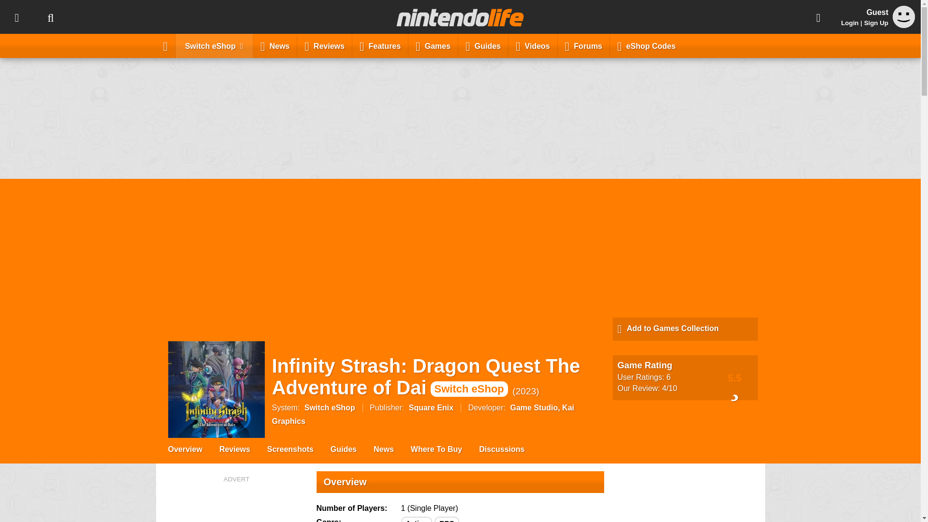 This screenshot has height=522, width=928. What do you see at coordinates (214, 45) in the screenshot?
I see `Switch eShop` at bounding box center [214, 45].